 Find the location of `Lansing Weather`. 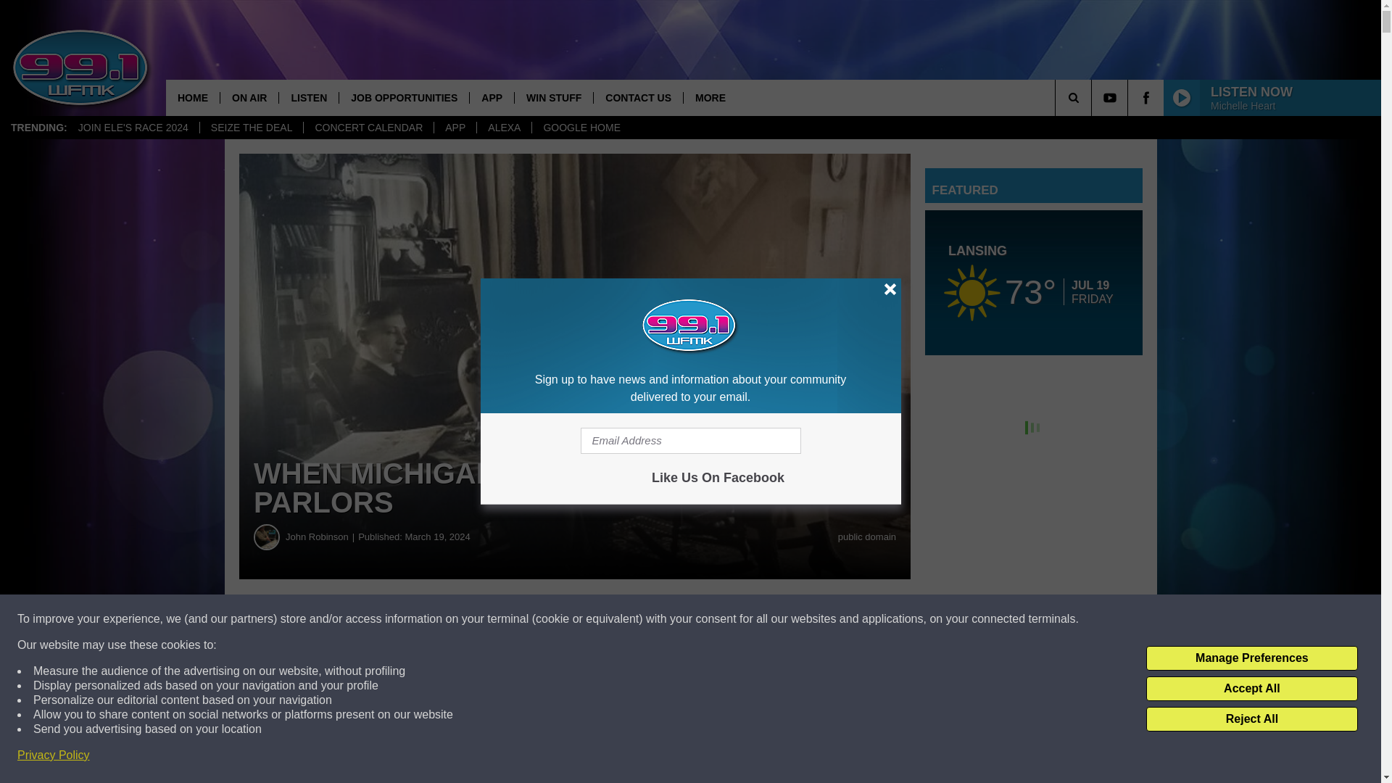

Lansing Weather is located at coordinates (1034, 283).